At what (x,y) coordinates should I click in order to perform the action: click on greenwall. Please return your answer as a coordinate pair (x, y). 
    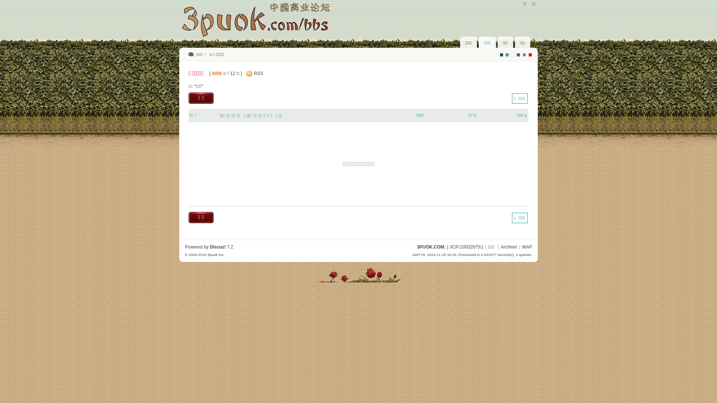
    Looking at the image, I should click on (524, 55).